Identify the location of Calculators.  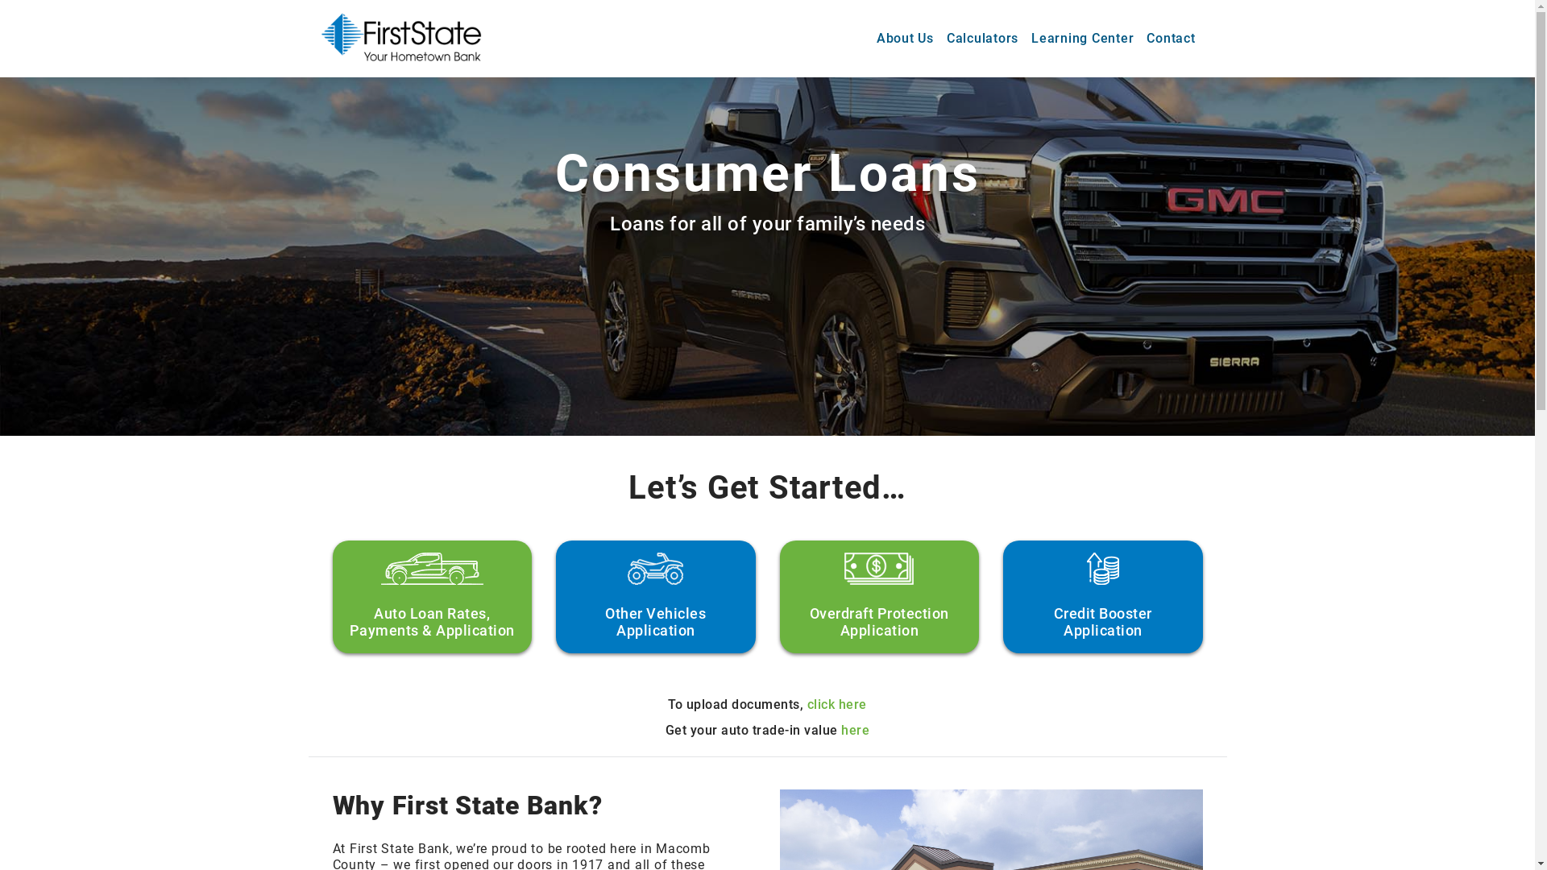
(983, 39).